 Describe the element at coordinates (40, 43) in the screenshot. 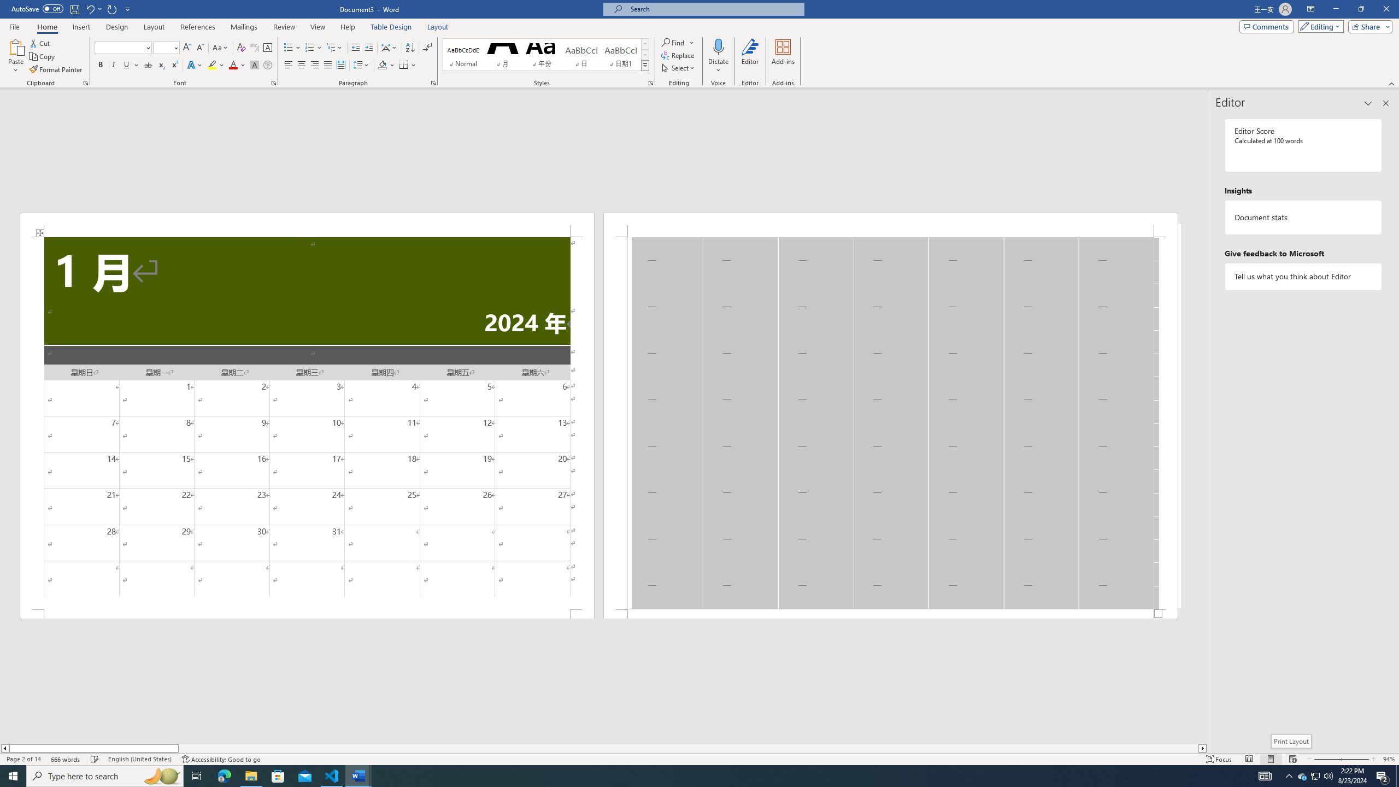

I see `Cut` at that location.